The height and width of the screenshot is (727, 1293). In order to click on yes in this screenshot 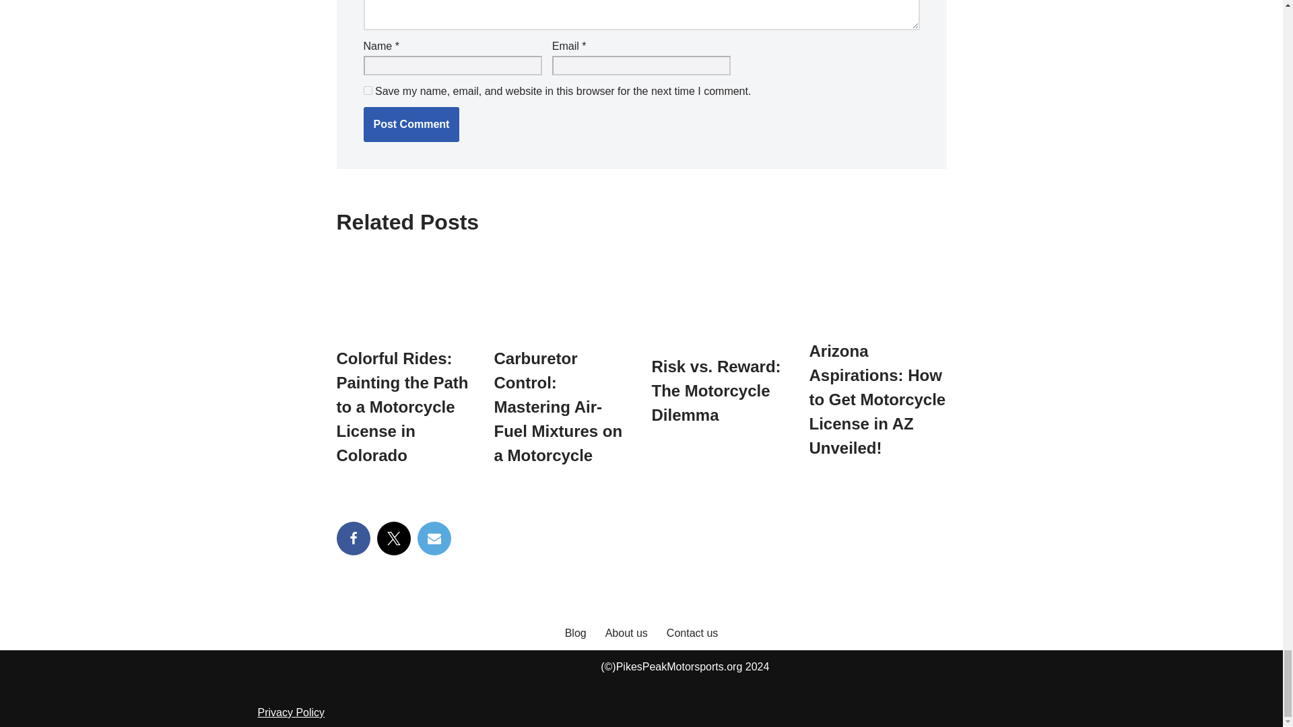, I will do `click(368, 90)`.